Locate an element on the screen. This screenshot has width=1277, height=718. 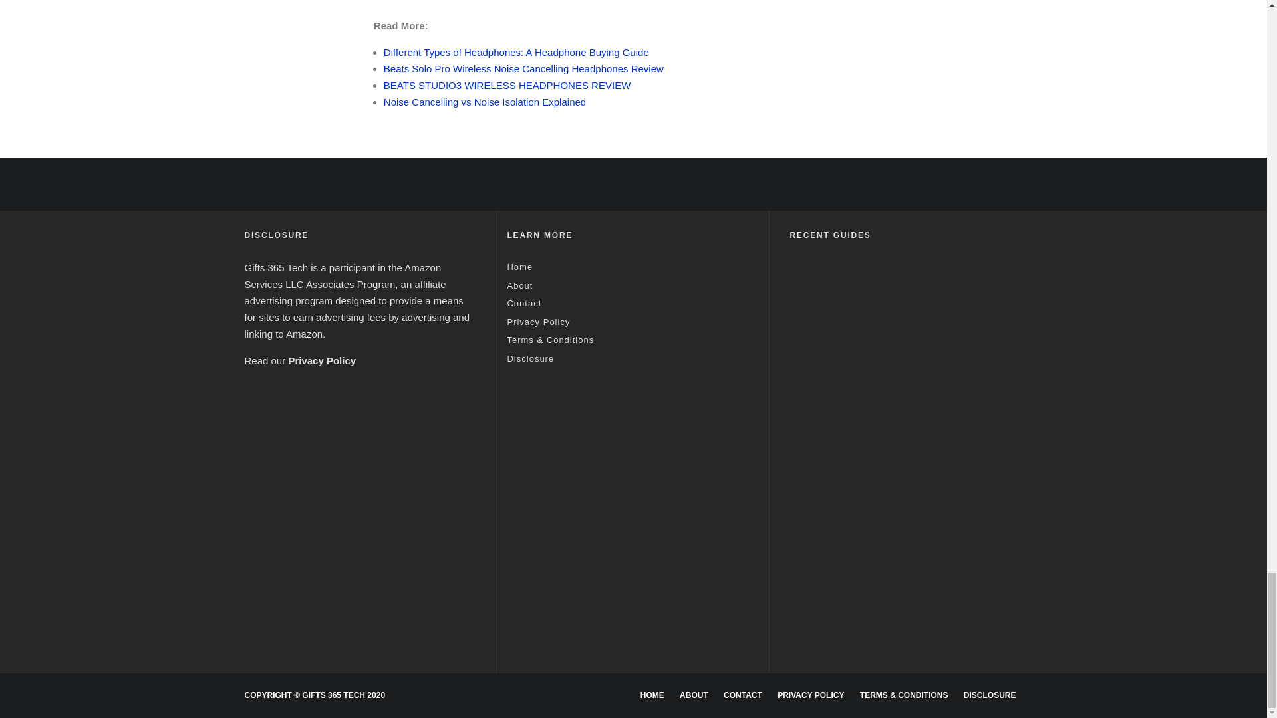
Home is located at coordinates (519, 267).